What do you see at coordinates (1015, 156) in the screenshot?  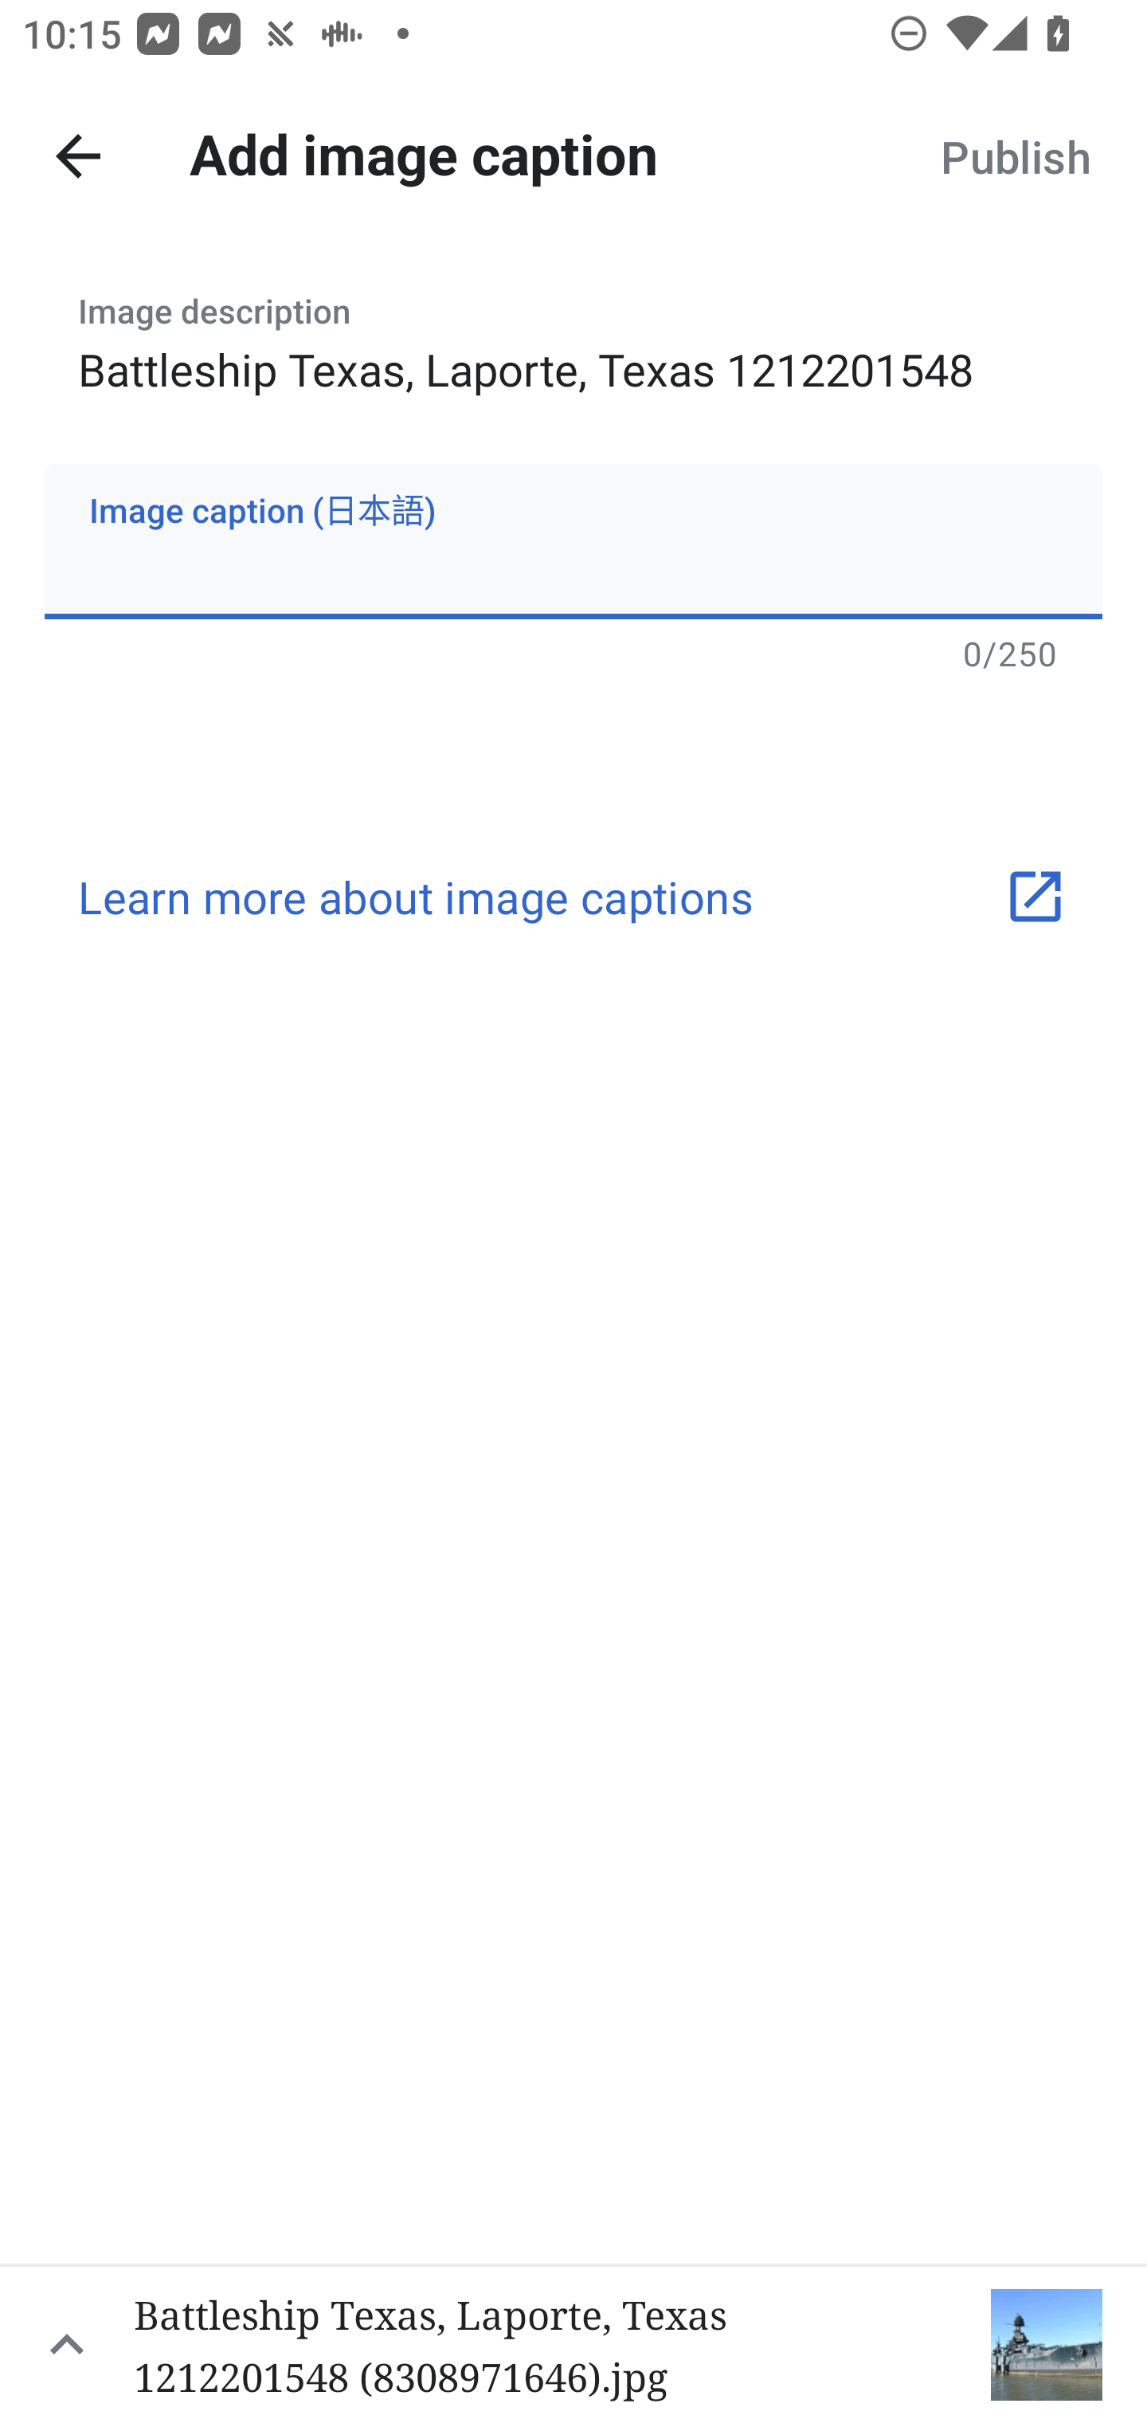 I see `Publish` at bounding box center [1015, 156].